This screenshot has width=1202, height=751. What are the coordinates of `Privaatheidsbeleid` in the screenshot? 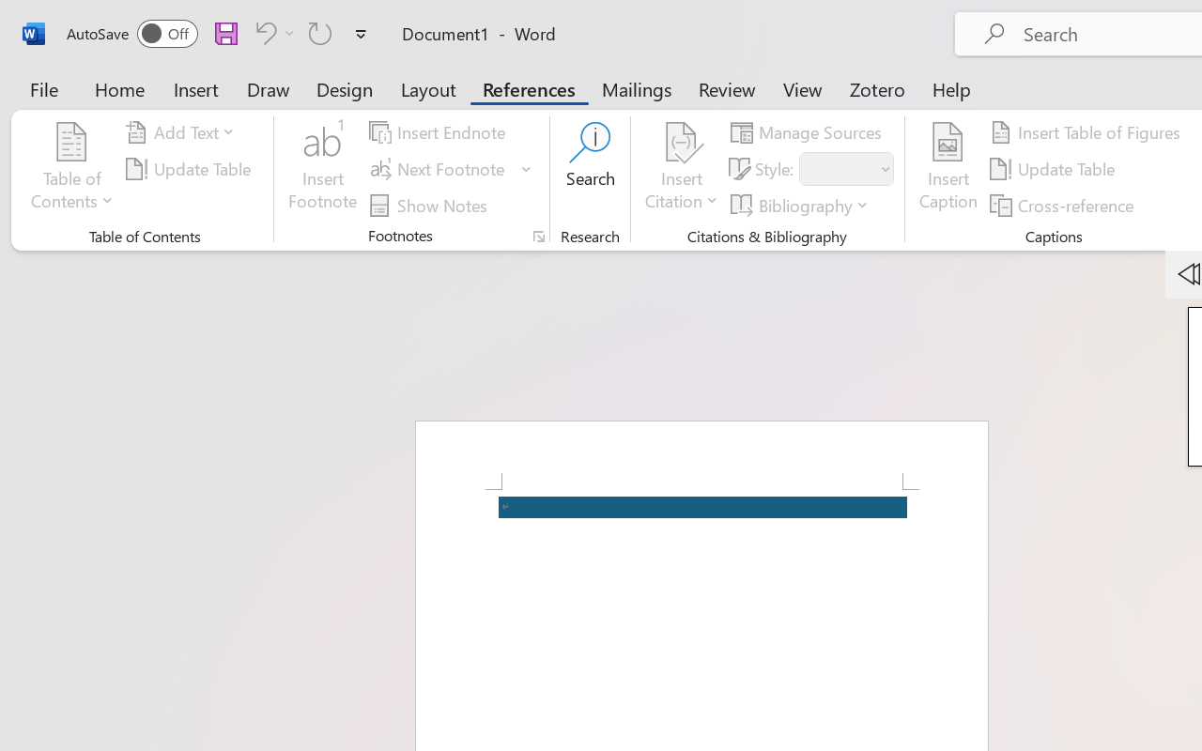 It's located at (163, 174).